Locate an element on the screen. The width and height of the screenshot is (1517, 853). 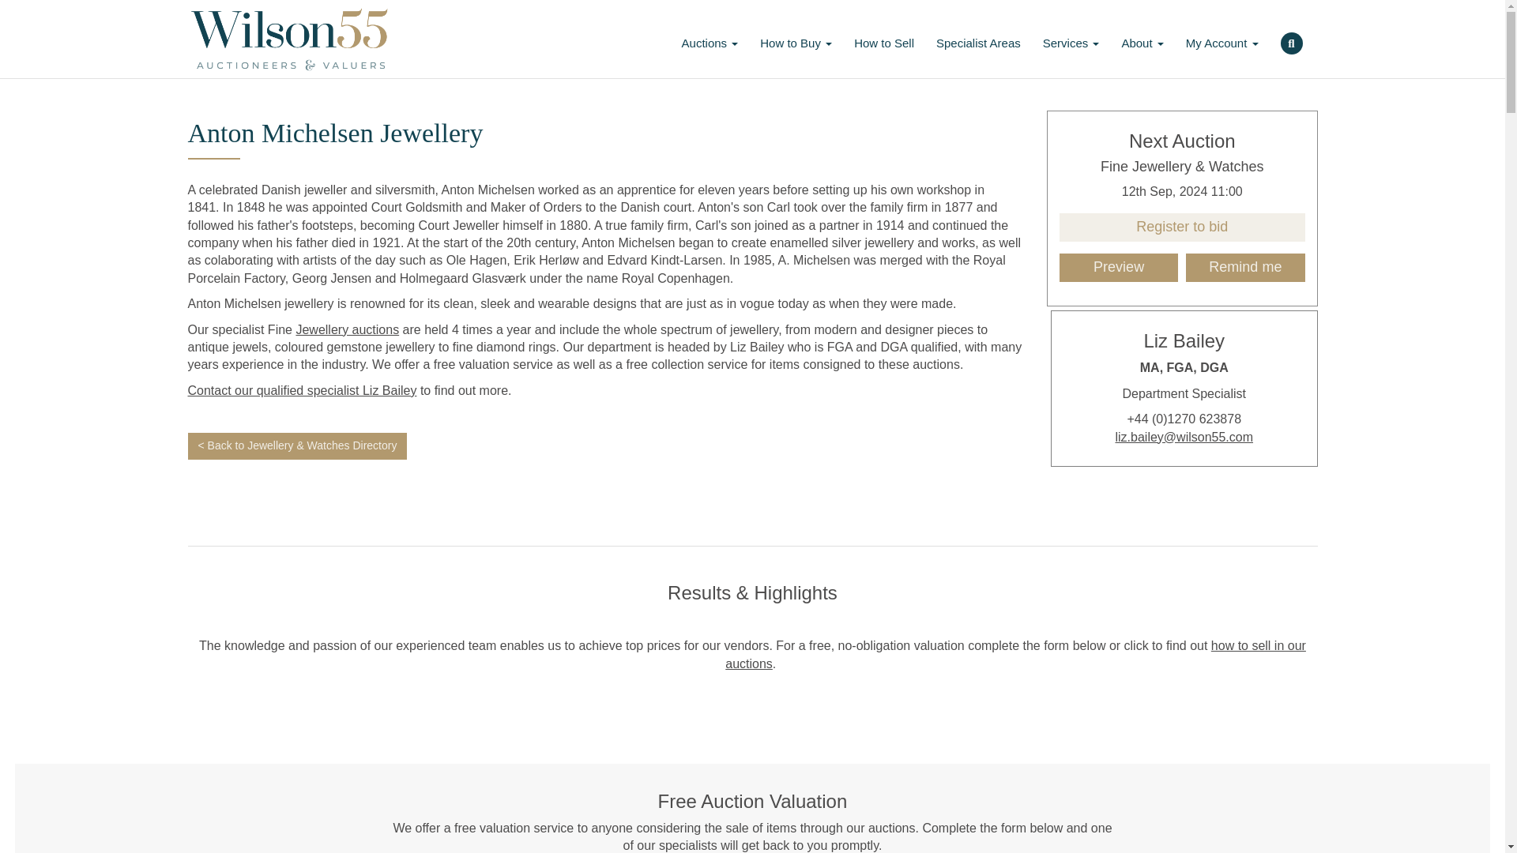
Specialist Areas is located at coordinates (978, 37).